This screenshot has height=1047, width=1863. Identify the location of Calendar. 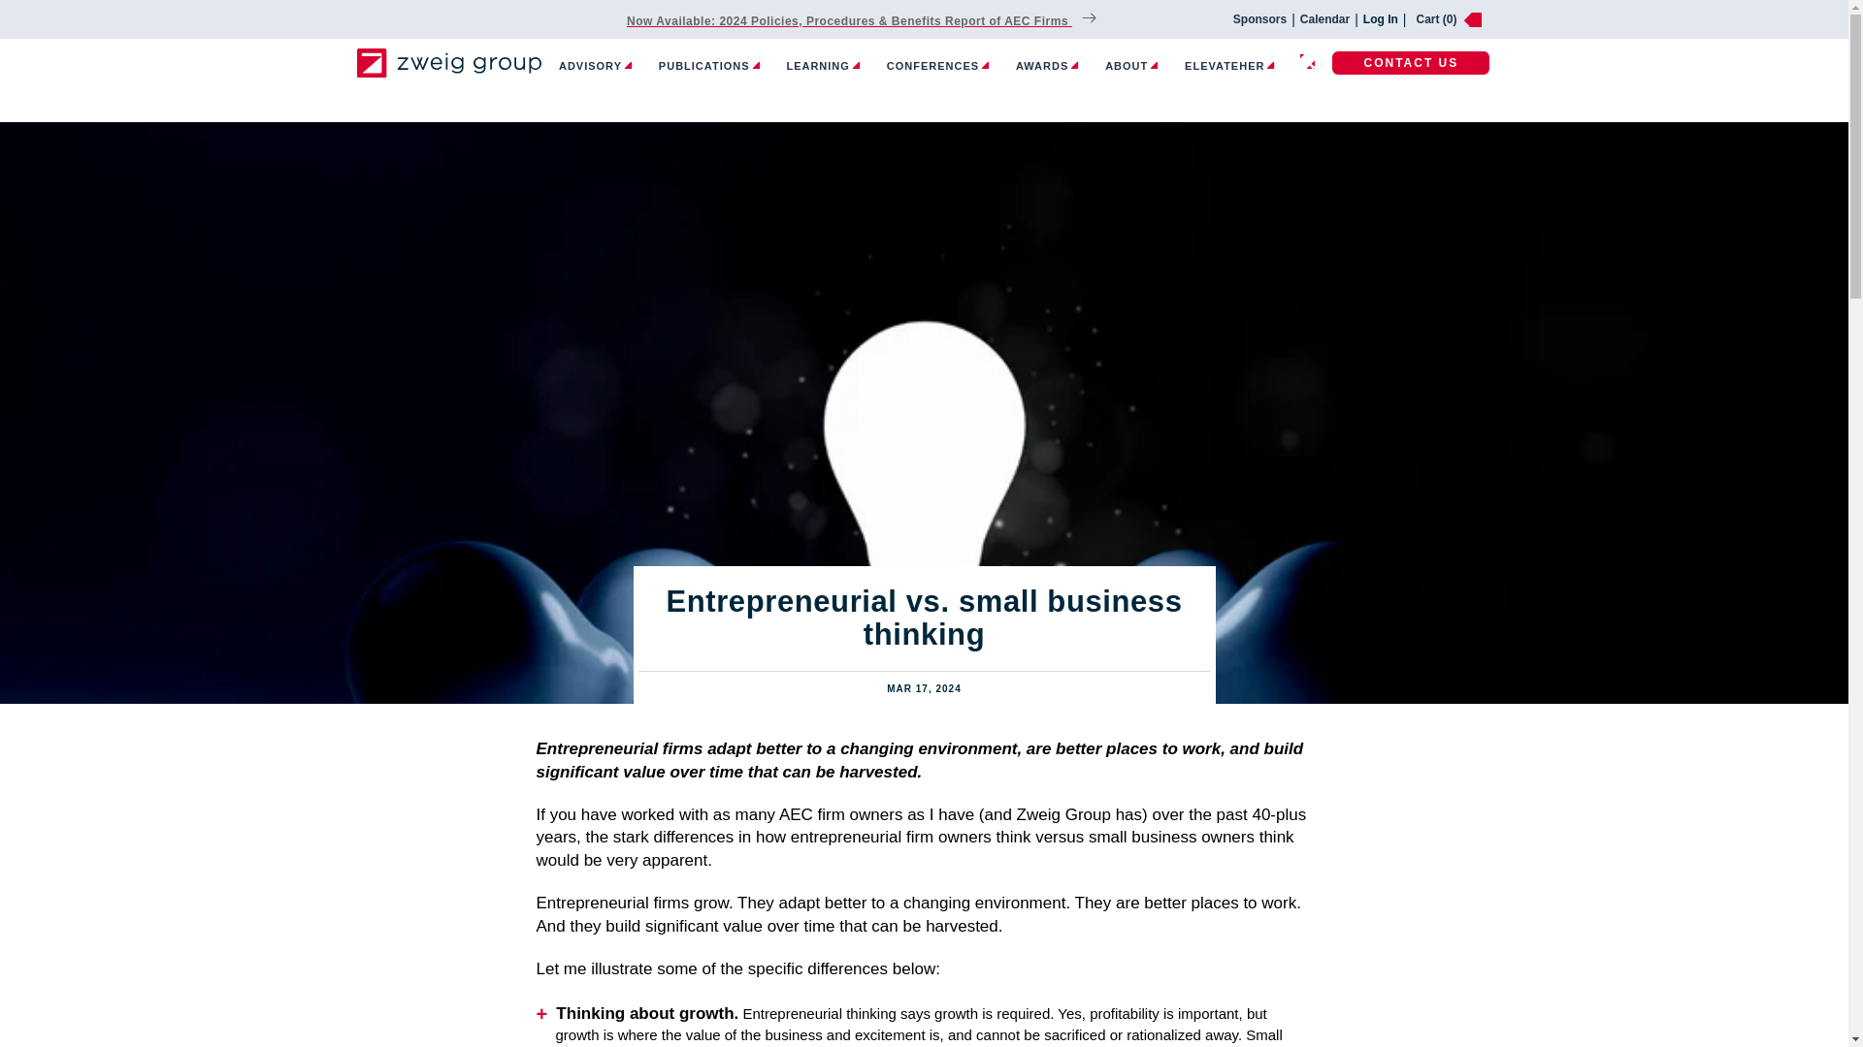
(1324, 19).